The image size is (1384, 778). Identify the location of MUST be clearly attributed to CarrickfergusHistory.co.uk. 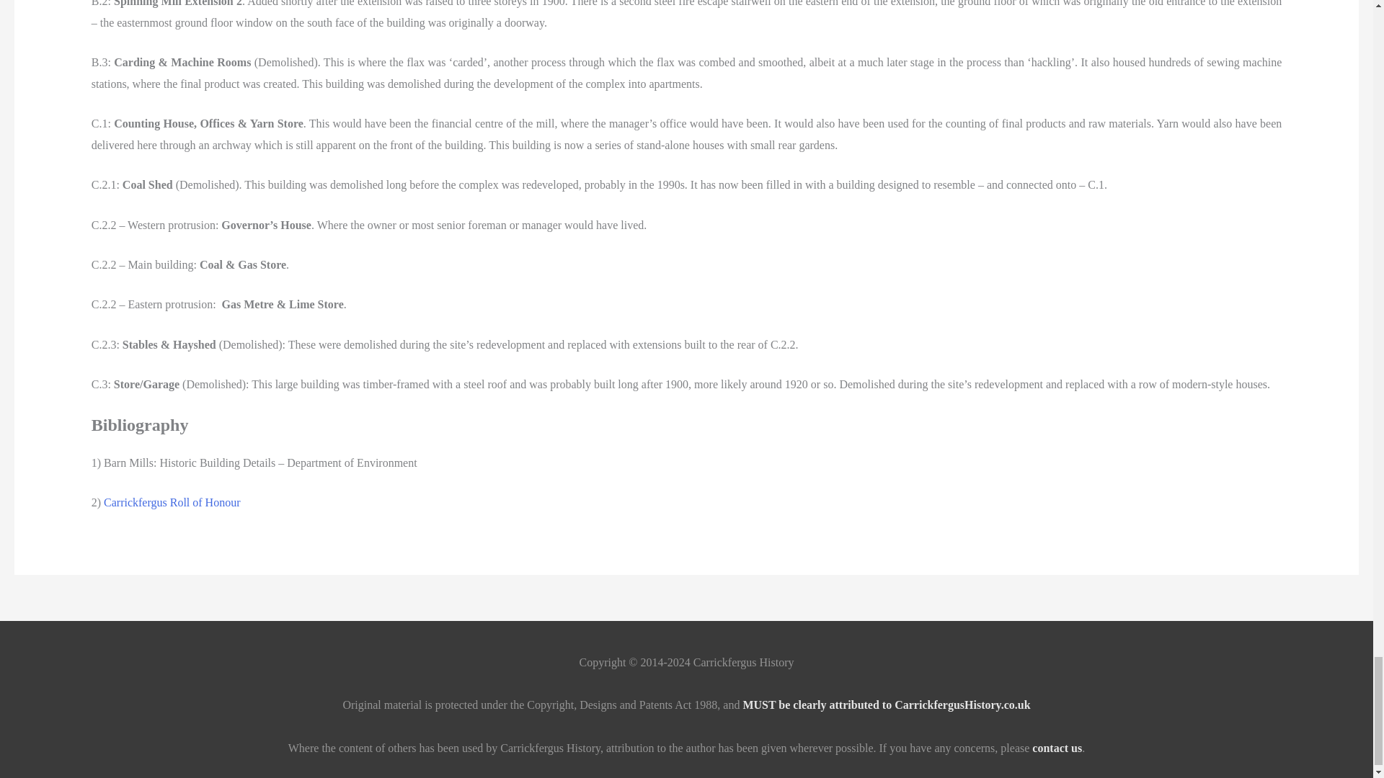
(885, 705).